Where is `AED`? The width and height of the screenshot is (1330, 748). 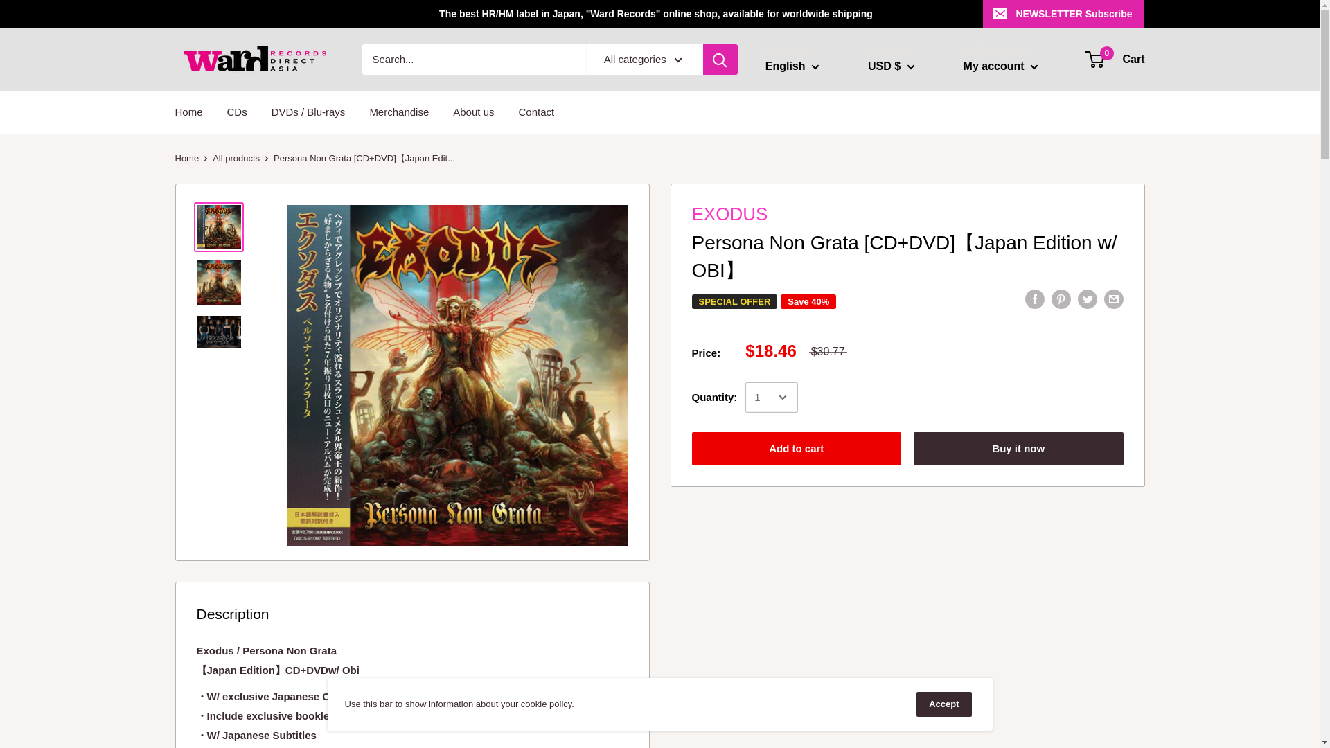 AED is located at coordinates (913, 202).